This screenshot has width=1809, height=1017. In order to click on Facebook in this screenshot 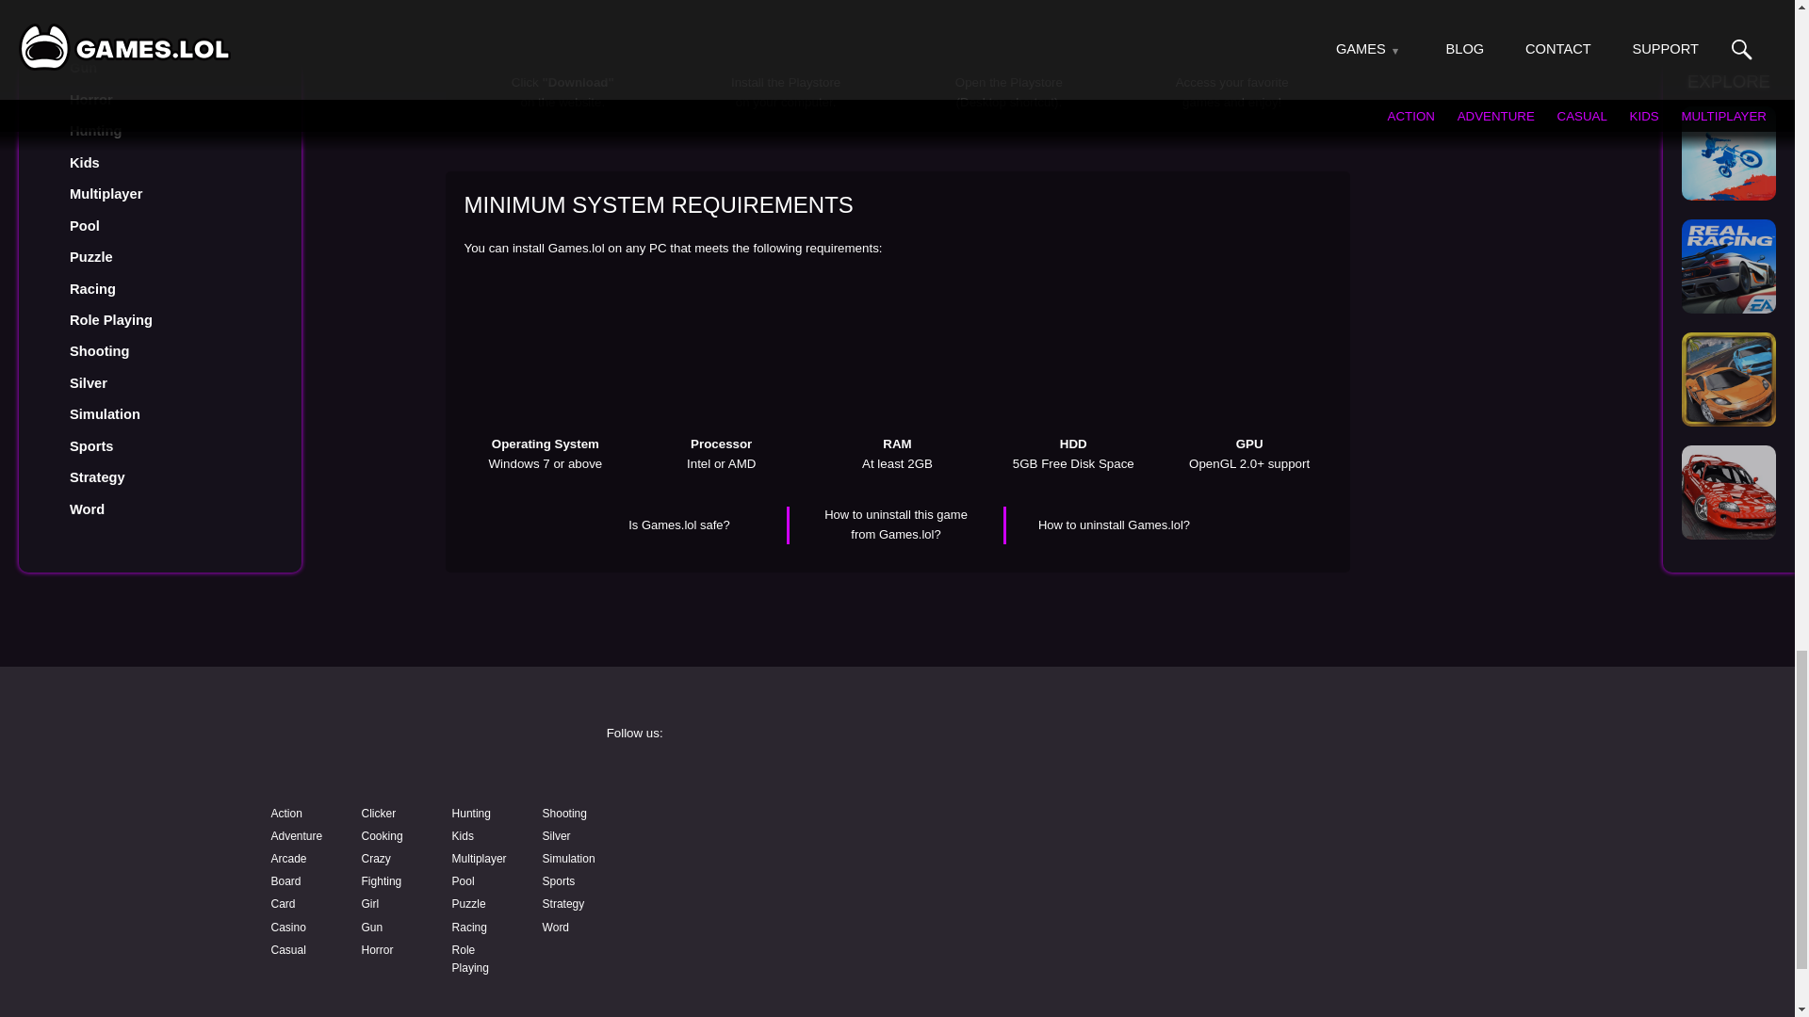, I will do `click(750, 778)`.